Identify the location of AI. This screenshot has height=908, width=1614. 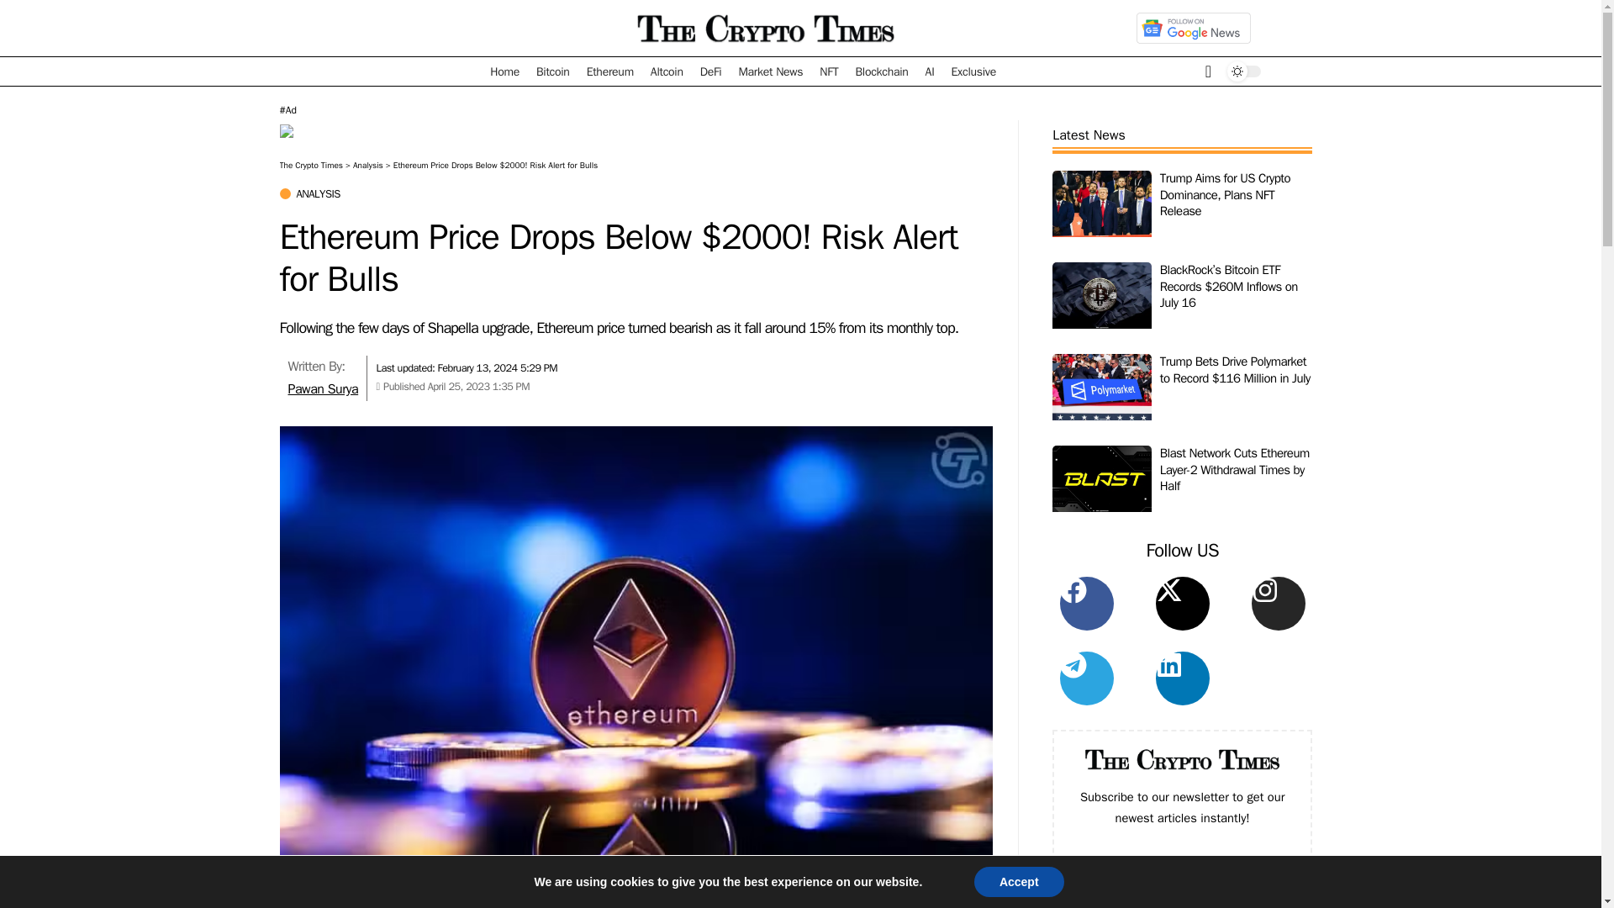
(930, 71).